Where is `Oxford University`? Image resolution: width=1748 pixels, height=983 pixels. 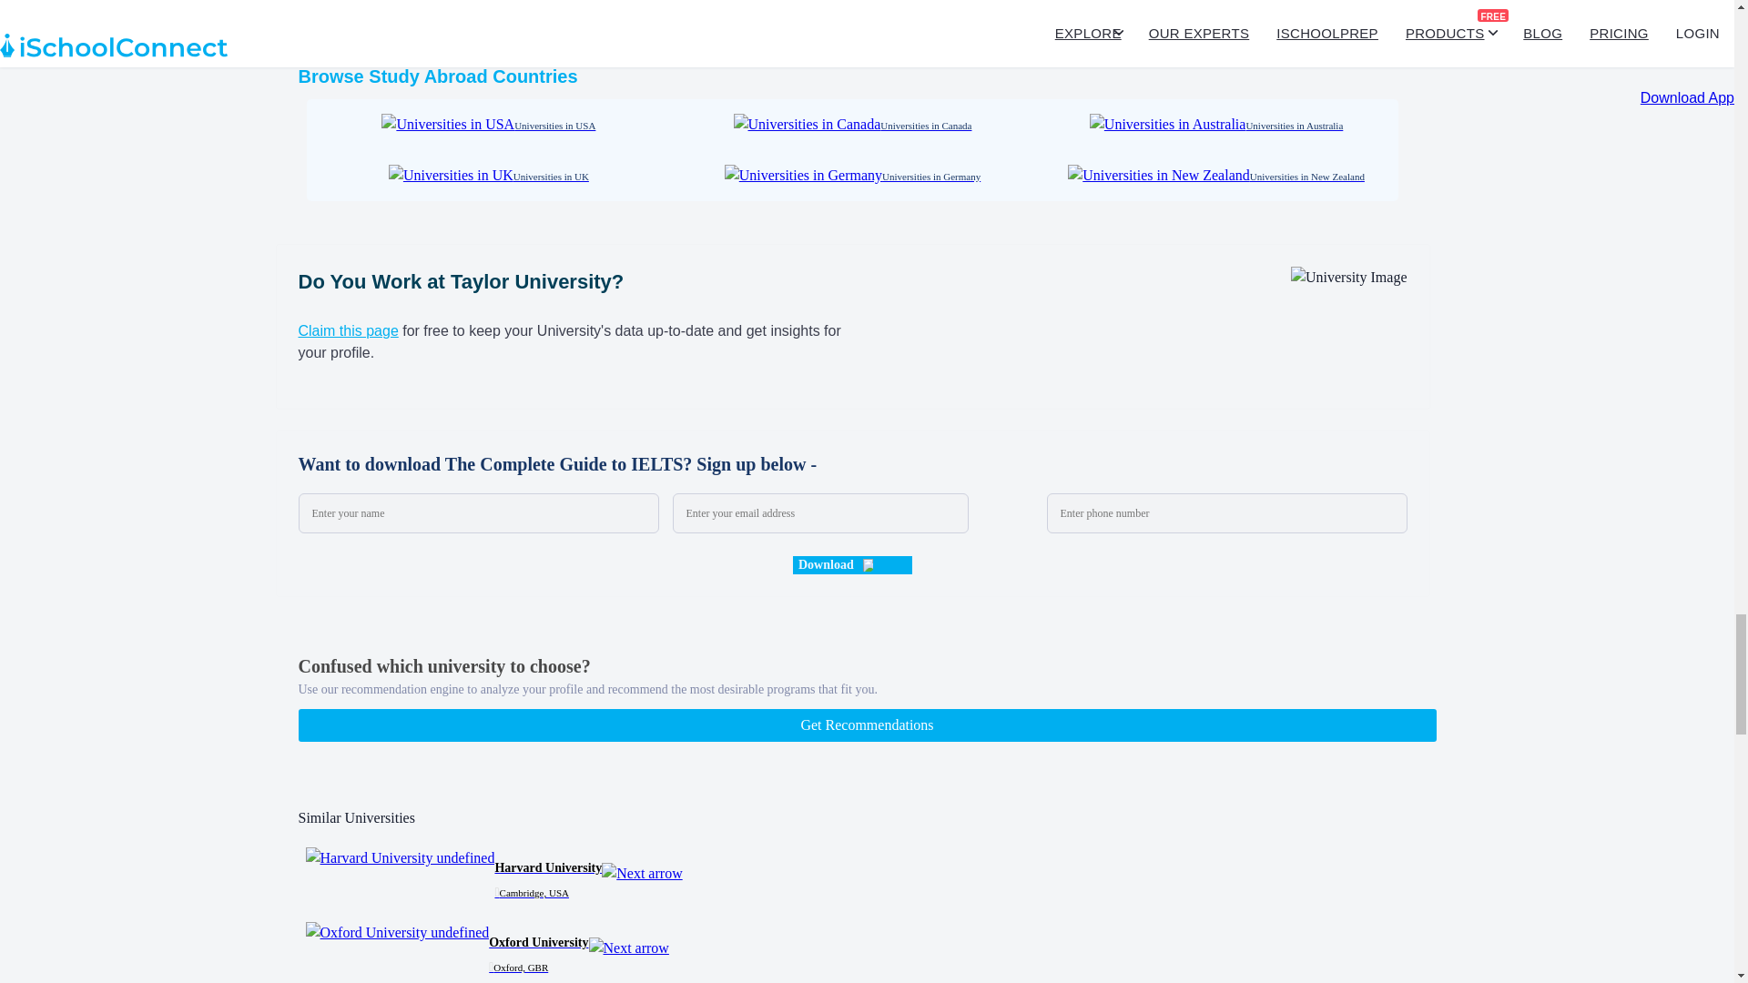
Oxford University is located at coordinates (397, 932).